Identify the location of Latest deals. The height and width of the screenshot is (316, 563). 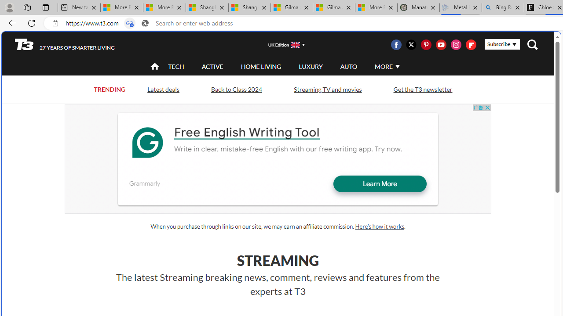
(163, 90).